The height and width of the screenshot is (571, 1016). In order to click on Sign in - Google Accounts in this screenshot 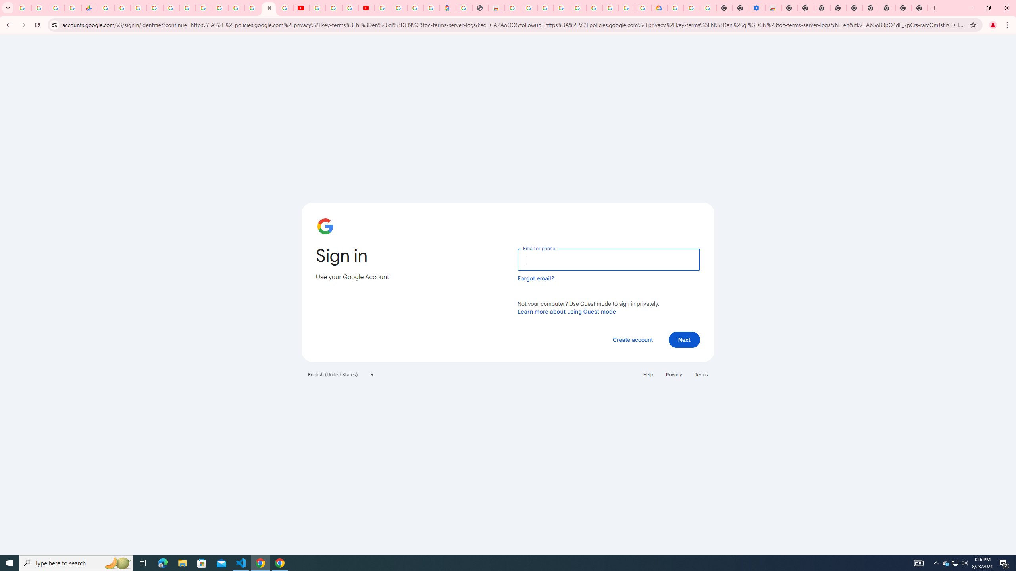, I will do `click(383, 8)`.